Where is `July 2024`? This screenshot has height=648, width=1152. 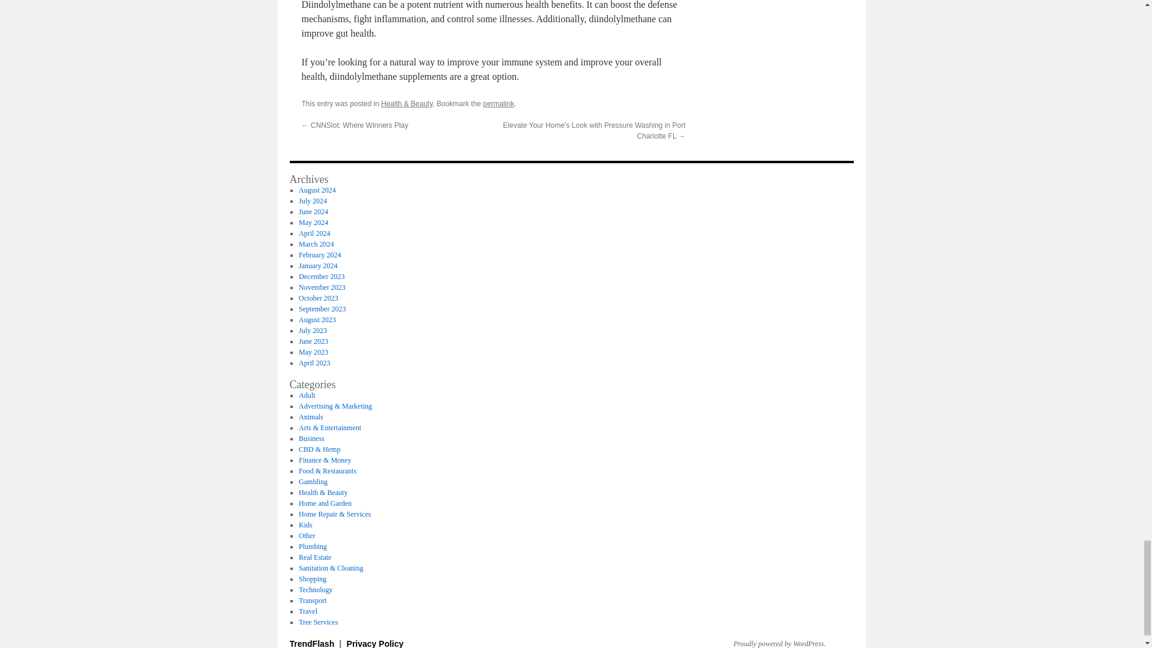
July 2024 is located at coordinates (313, 201).